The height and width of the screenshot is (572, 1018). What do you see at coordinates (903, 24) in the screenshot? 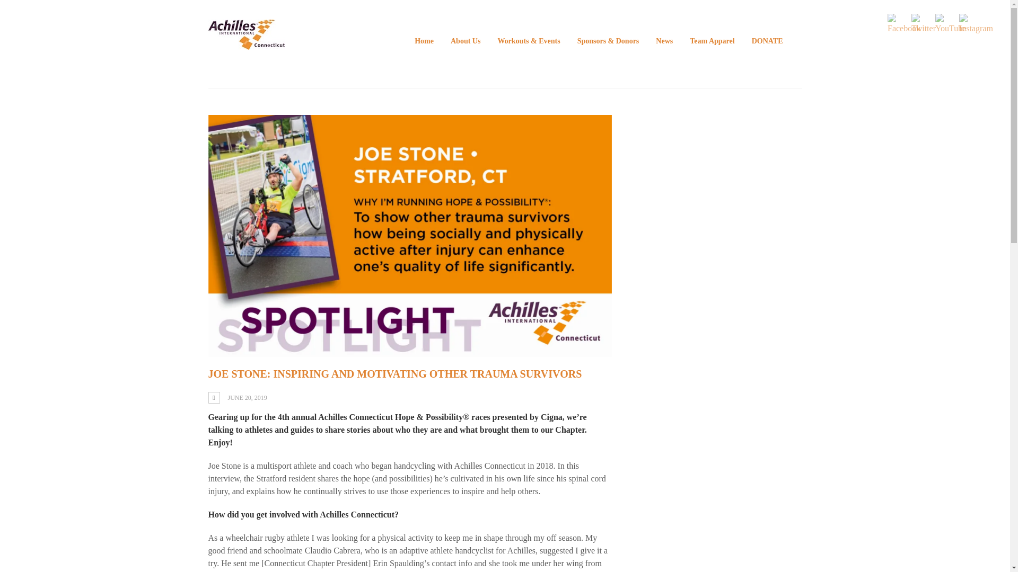
I see `Facebook` at bounding box center [903, 24].